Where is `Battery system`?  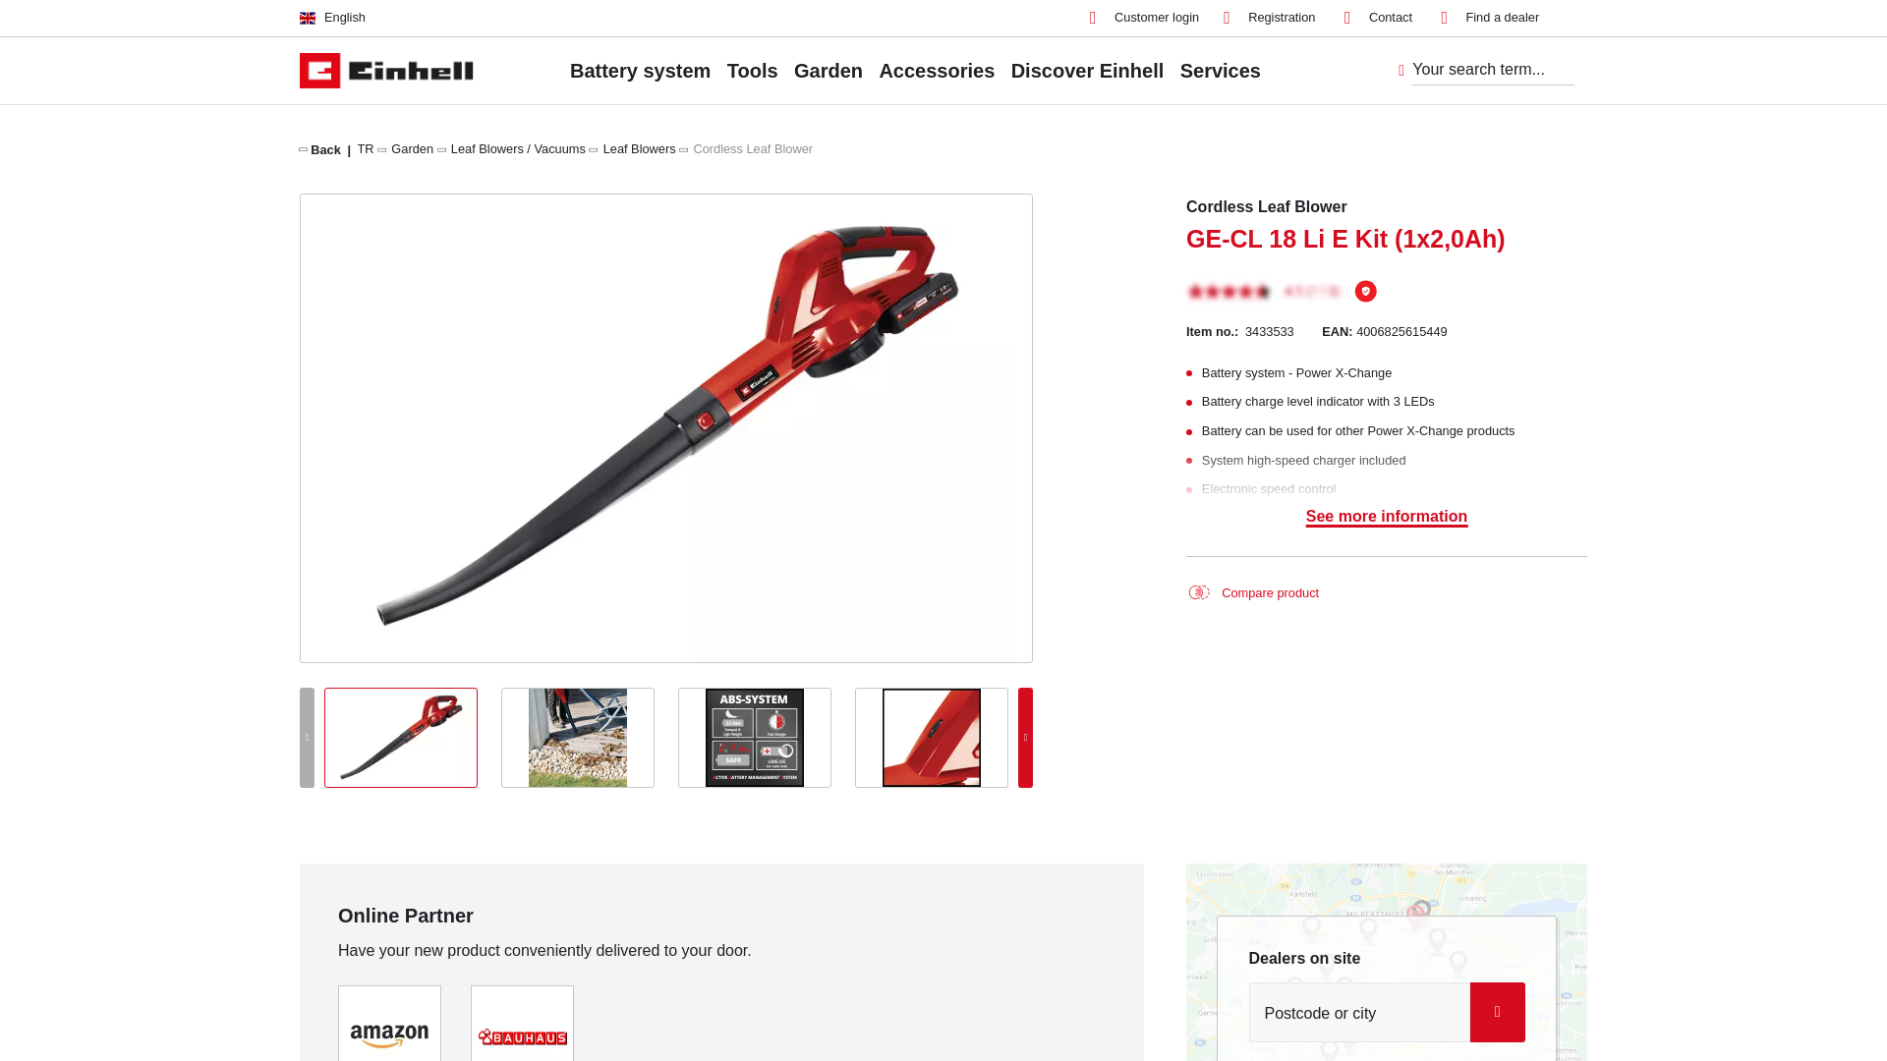 Battery system is located at coordinates (640, 70).